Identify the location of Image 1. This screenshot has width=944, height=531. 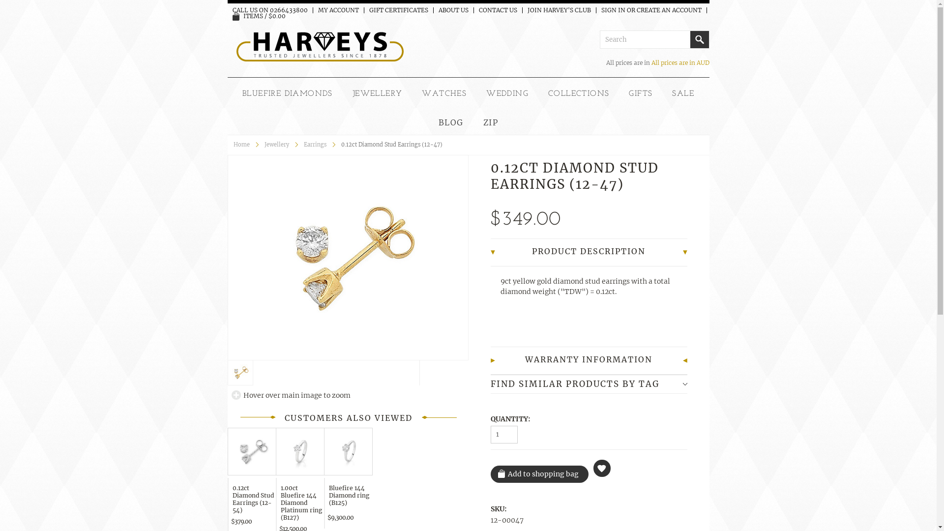
(240, 373).